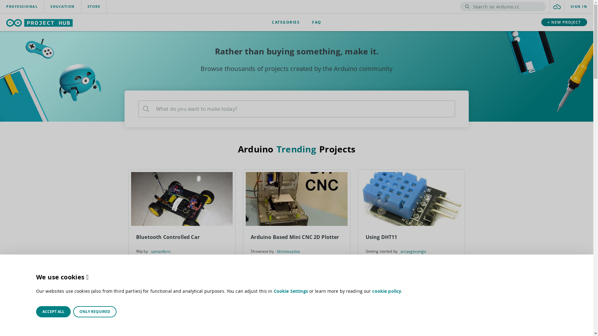 The height and width of the screenshot is (336, 598). What do you see at coordinates (291, 291) in the screenshot?
I see `Cookie Settings` at bounding box center [291, 291].